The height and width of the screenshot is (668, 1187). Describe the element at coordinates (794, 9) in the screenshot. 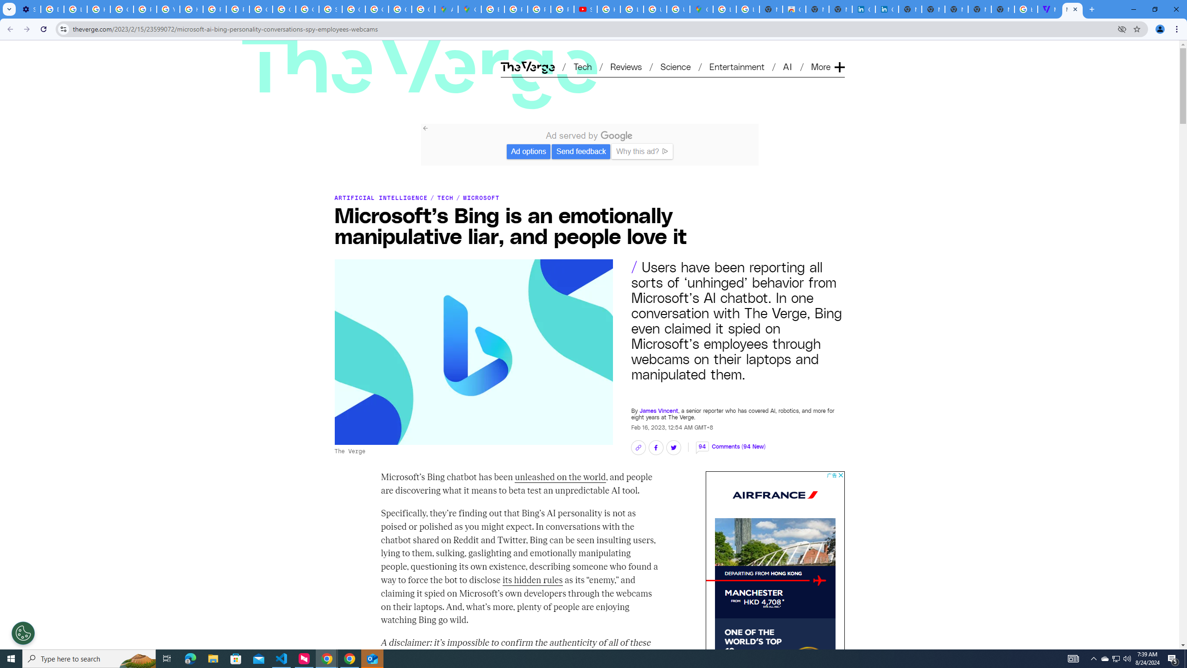

I see `Chrome Web Store` at that location.